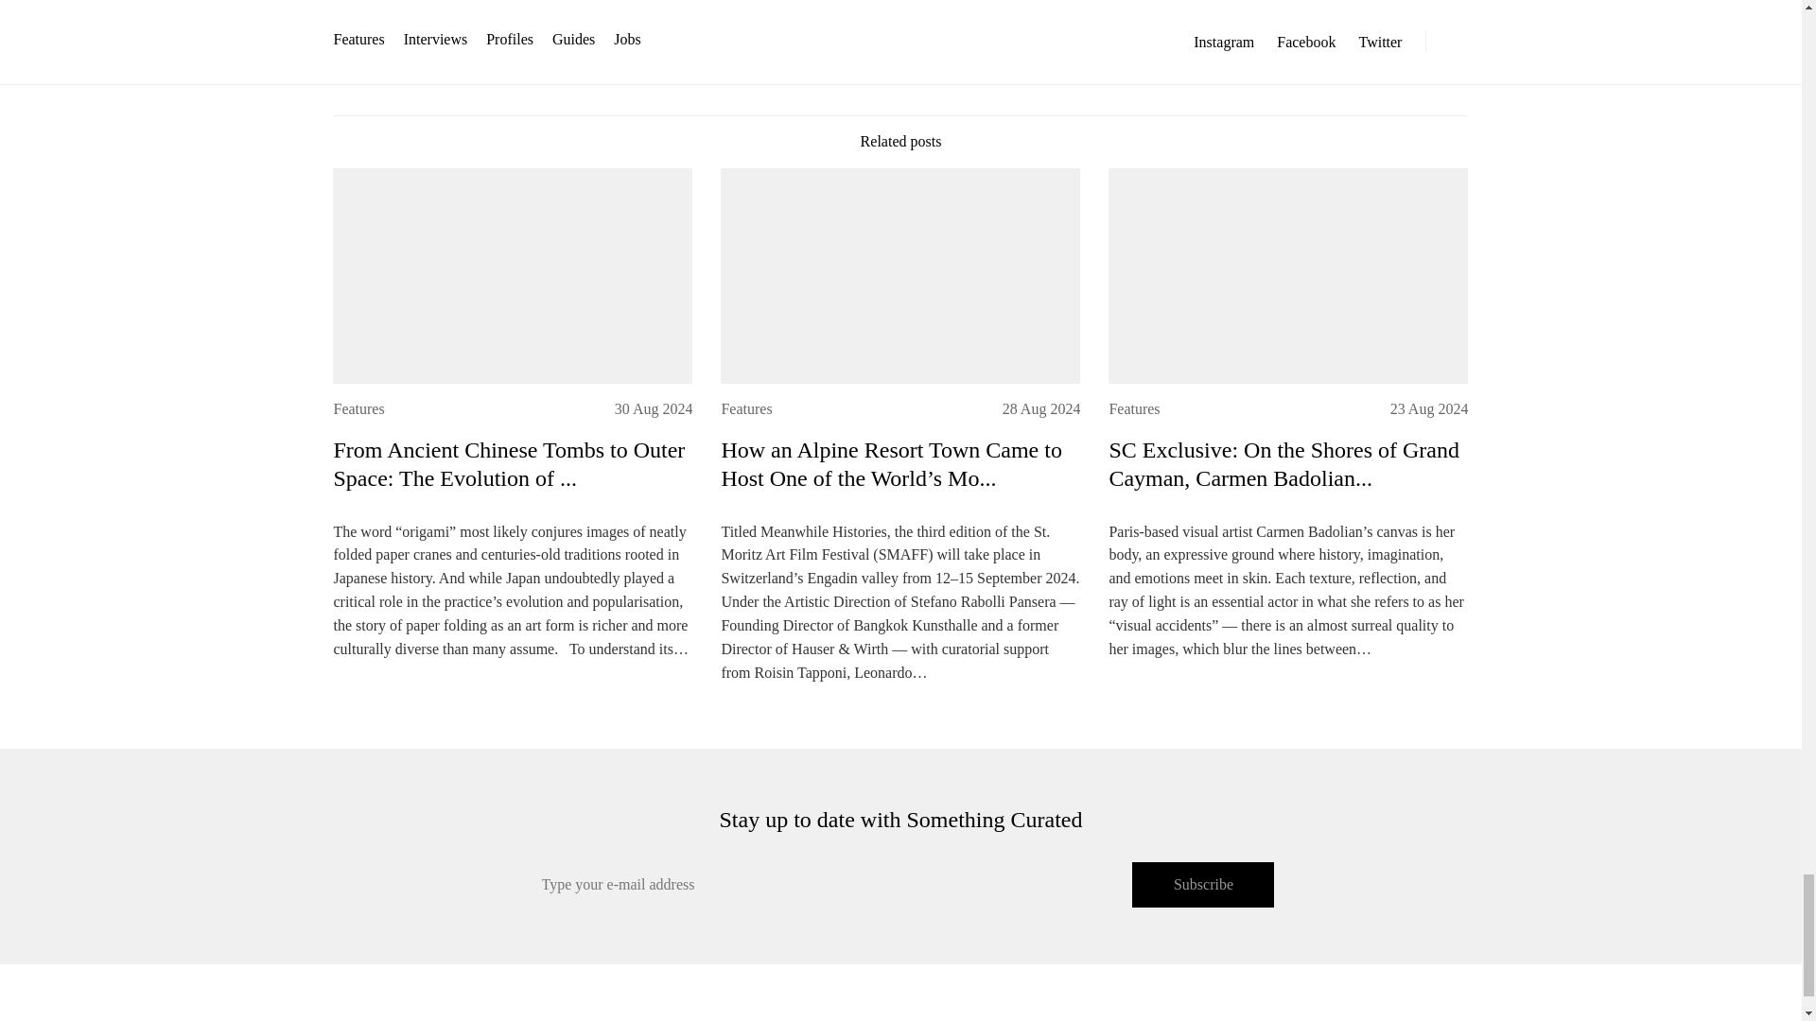  What do you see at coordinates (900, 31) in the screenshot?
I see `Share this article` at bounding box center [900, 31].